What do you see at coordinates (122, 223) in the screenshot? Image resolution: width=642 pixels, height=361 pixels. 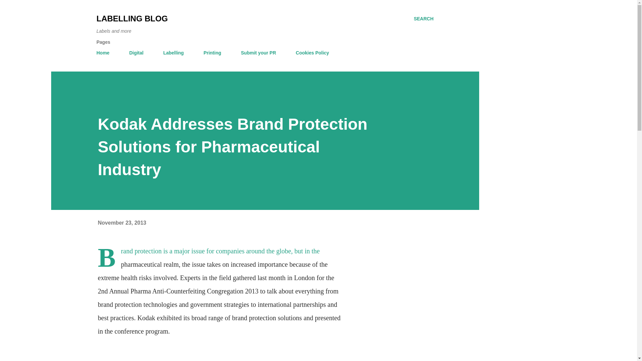 I see `November 23, 2013` at bounding box center [122, 223].